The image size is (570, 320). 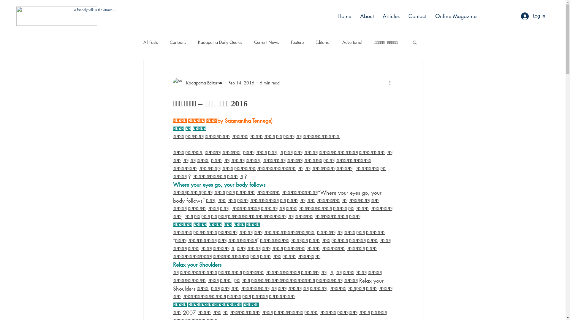 What do you see at coordinates (391, 16) in the screenshot?
I see `Articles` at bounding box center [391, 16].